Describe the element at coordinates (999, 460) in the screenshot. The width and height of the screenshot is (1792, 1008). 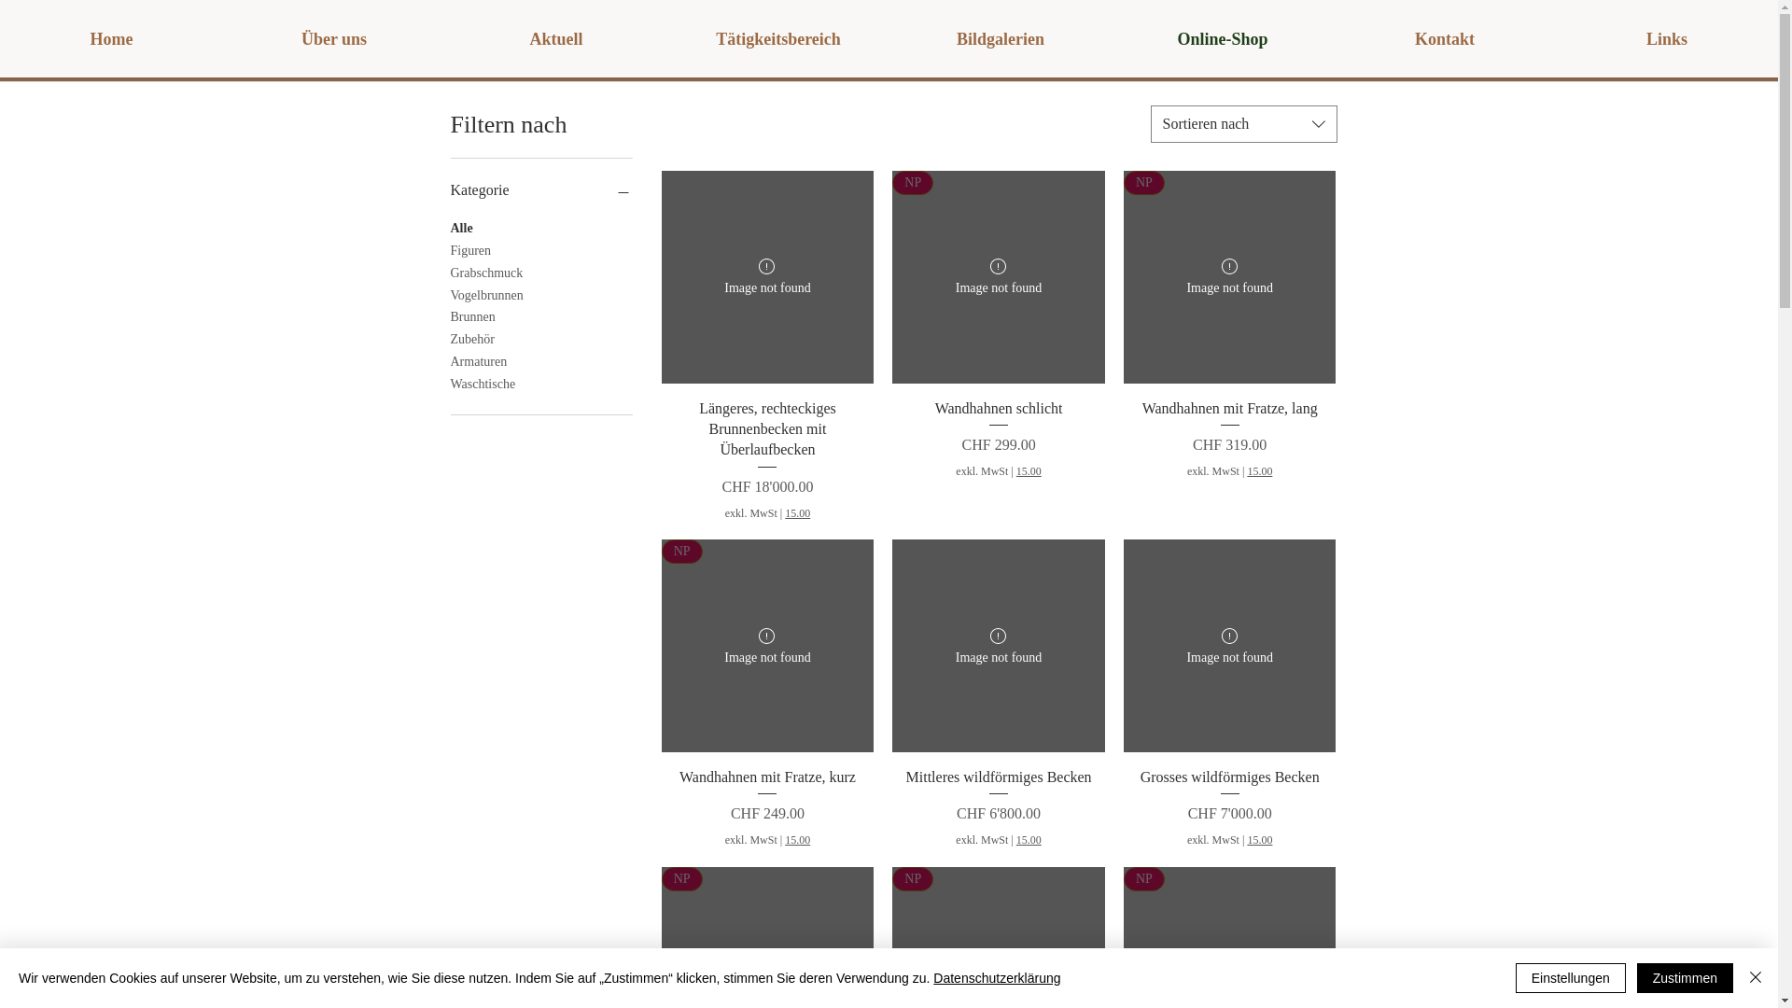
I see `Wandhahnen schlicht
Preis
CHF 299.00
exkl. MwSt | 15.00` at that location.